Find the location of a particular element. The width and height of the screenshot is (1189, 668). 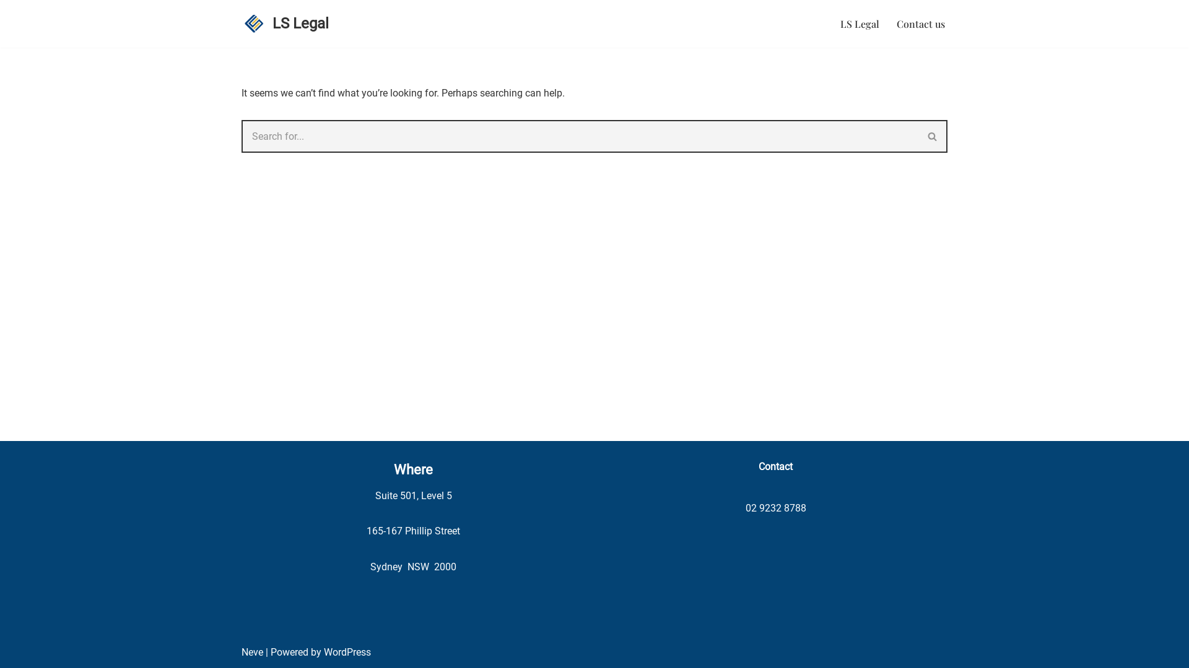

LS Legal is located at coordinates (285, 24).